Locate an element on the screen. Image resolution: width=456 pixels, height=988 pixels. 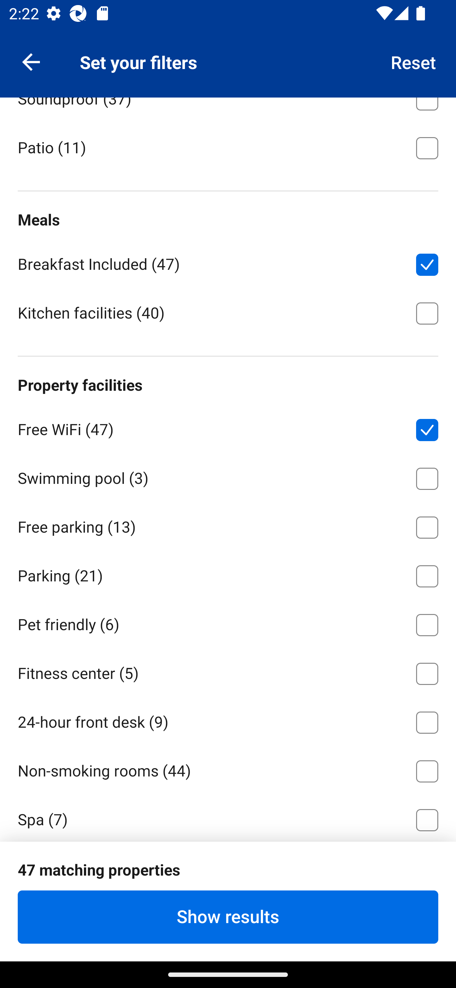
Spa ⁦(7) is located at coordinates (228, 818).